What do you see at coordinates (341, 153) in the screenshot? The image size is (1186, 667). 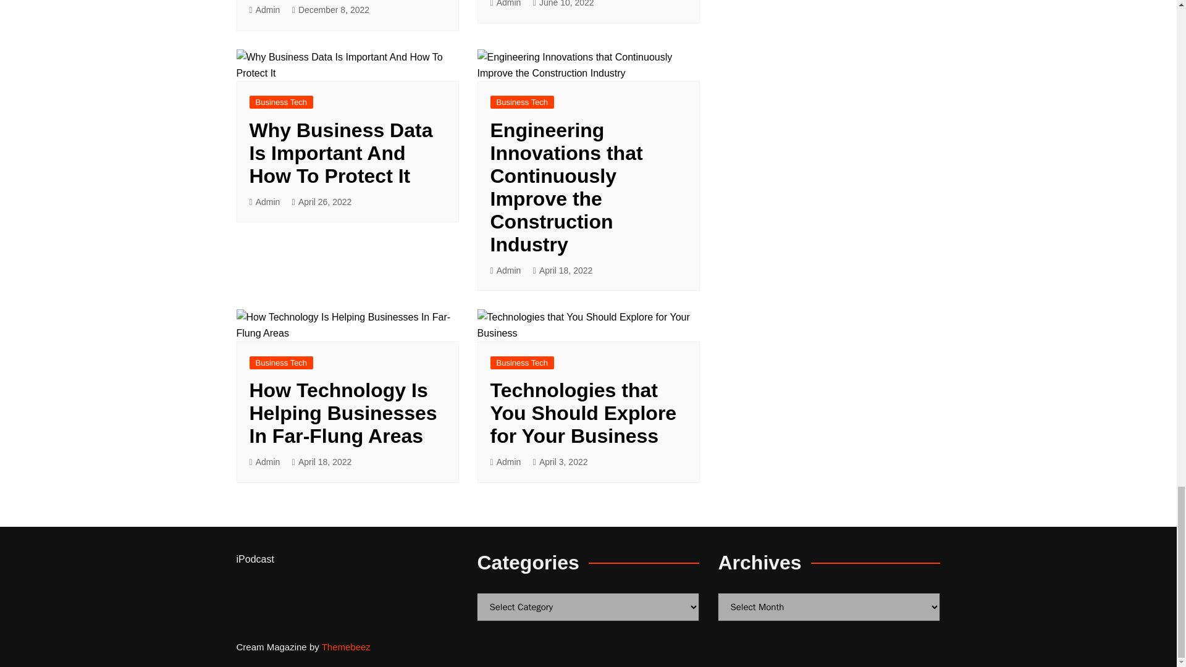 I see `Why Business Data Is Important And How To Protect It` at bounding box center [341, 153].